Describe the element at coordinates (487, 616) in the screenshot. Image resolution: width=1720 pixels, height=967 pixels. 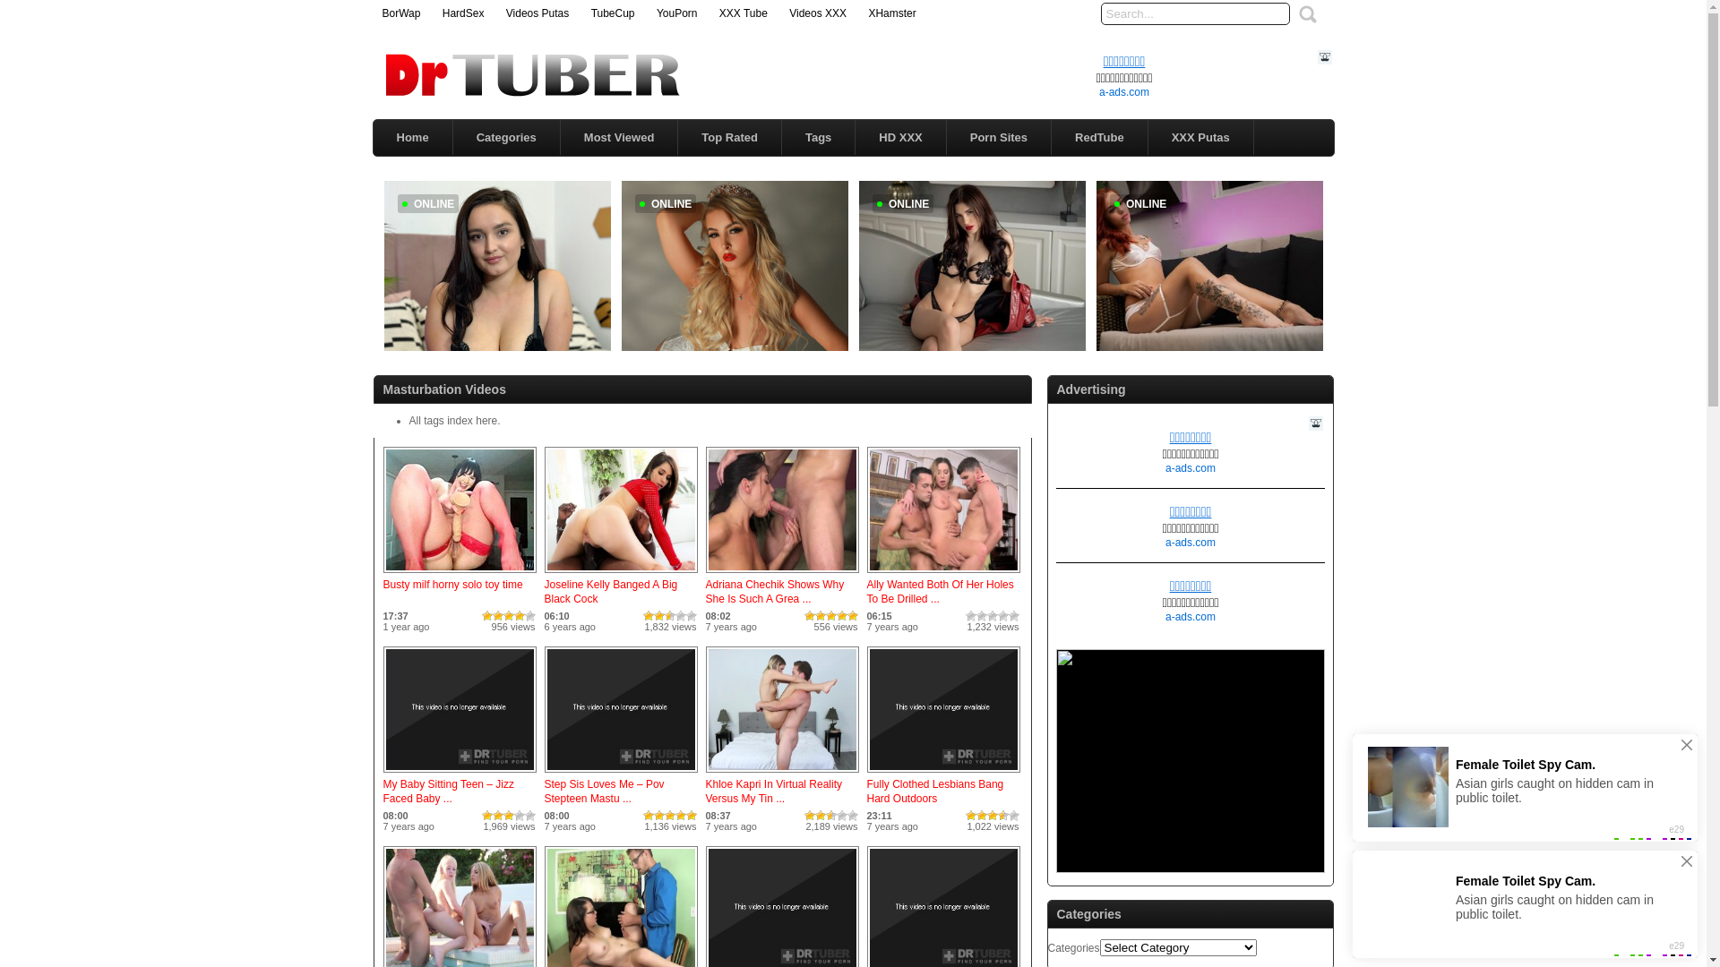
I see `1 Star` at that location.